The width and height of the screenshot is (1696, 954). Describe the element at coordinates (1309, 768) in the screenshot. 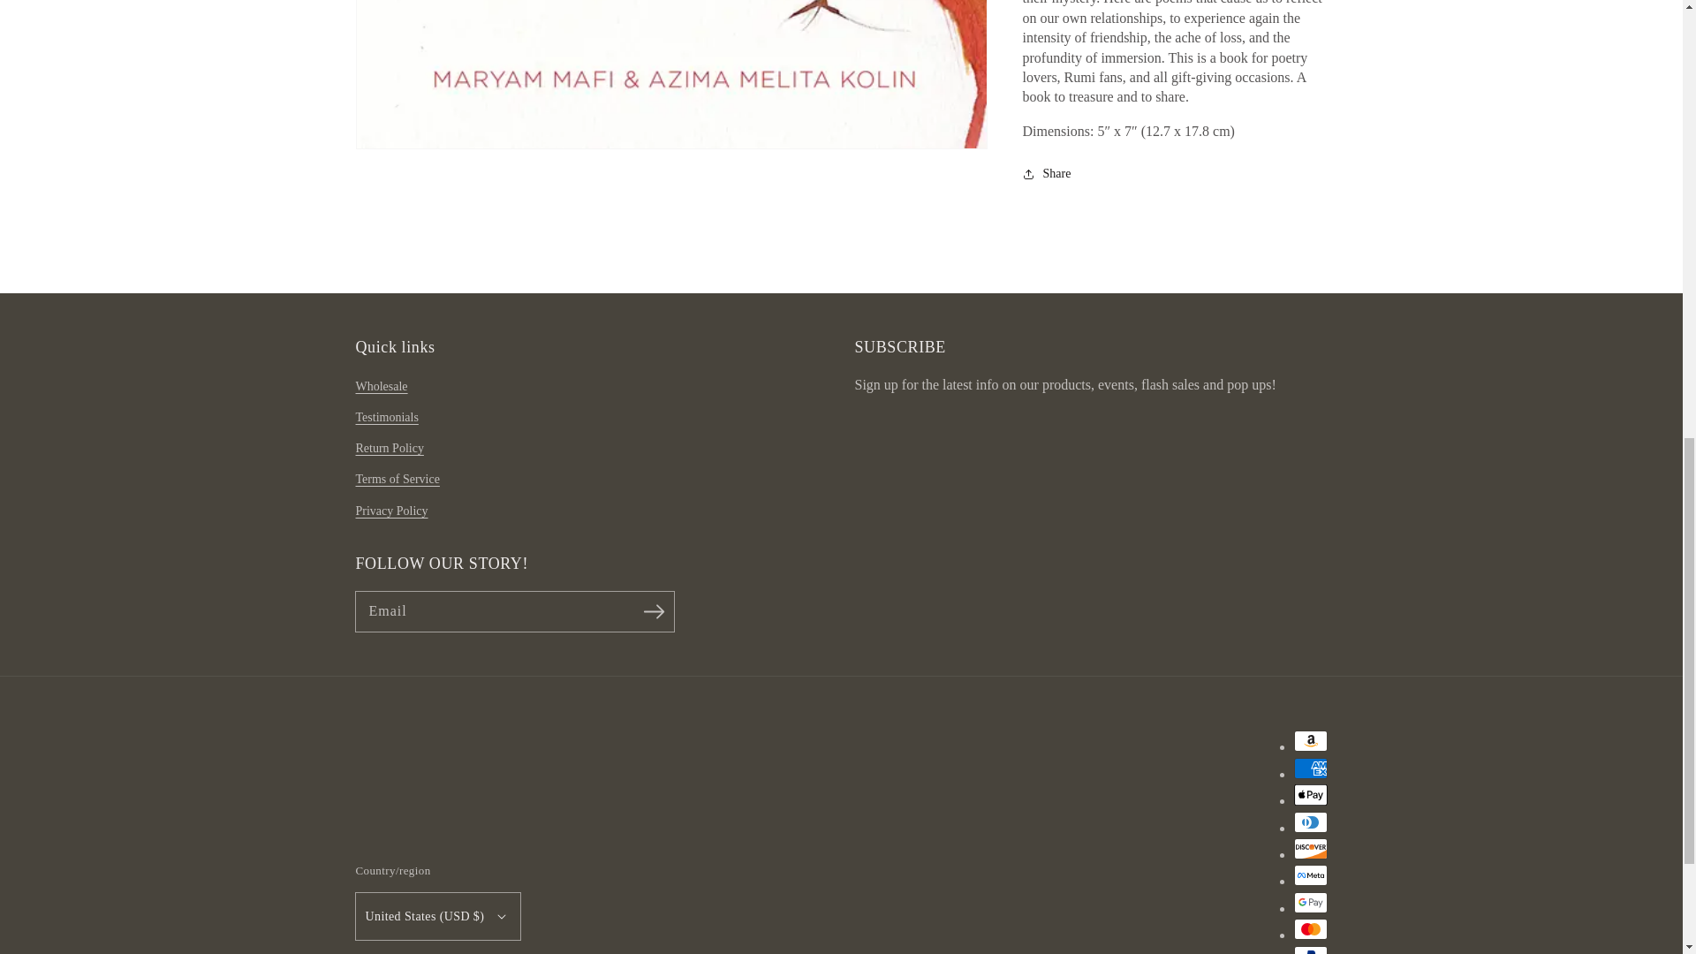

I see `American Express` at that location.